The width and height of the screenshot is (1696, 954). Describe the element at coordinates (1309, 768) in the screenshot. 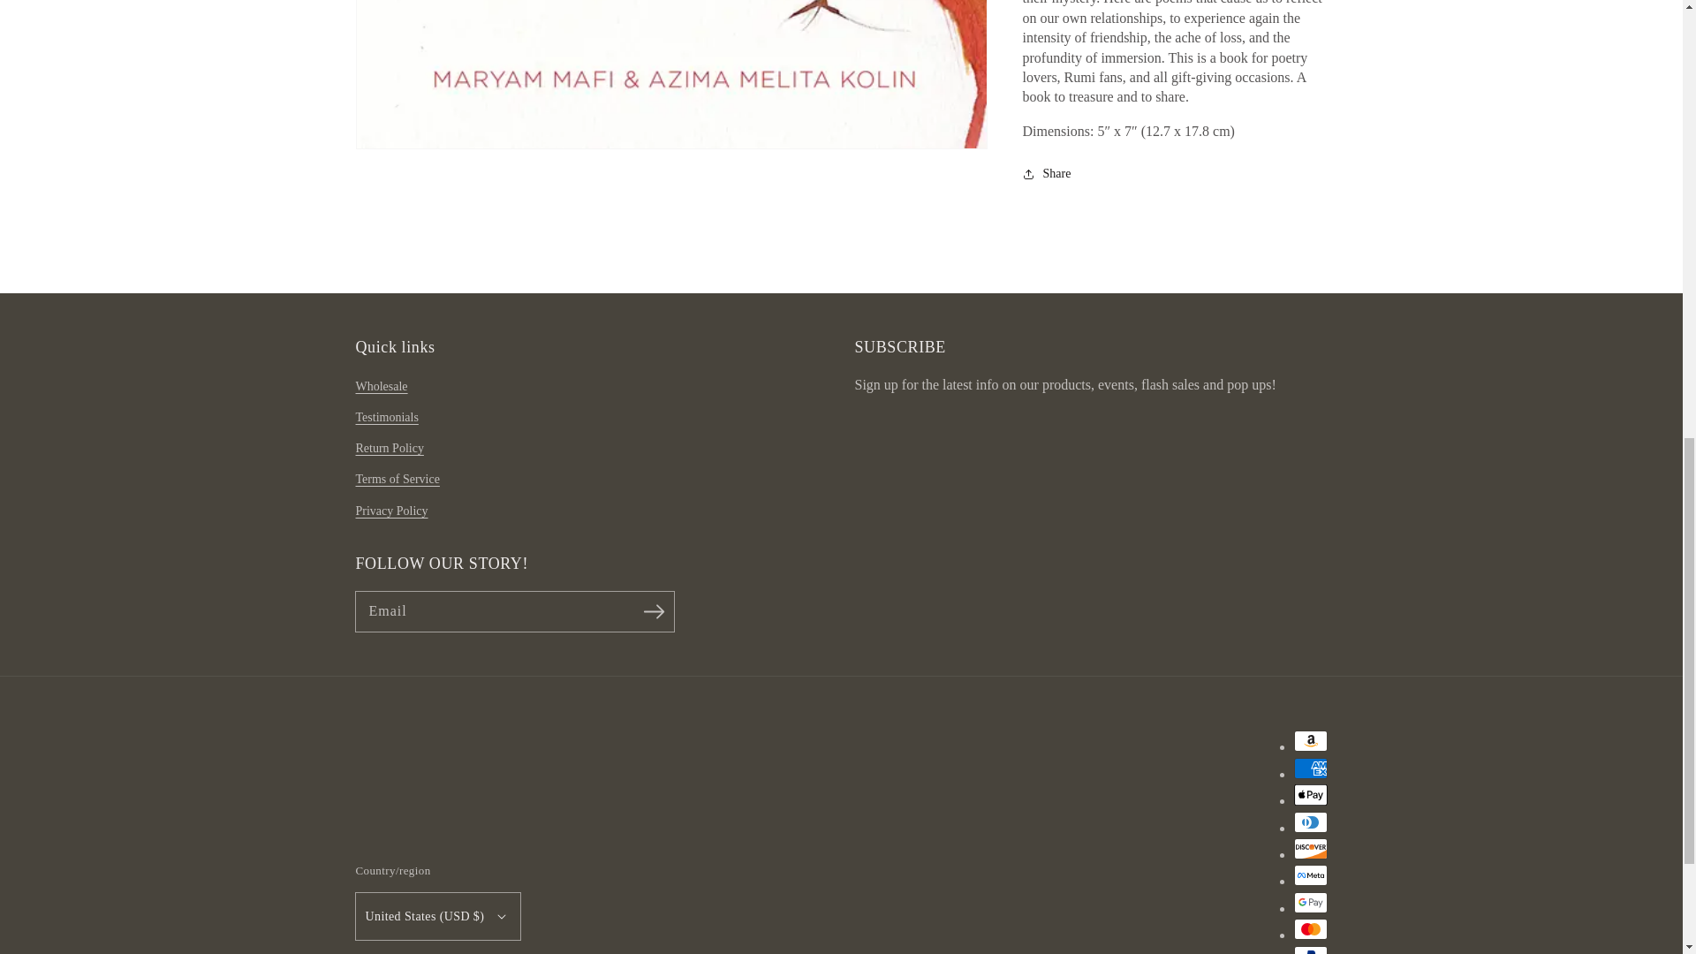

I see `American Express` at that location.